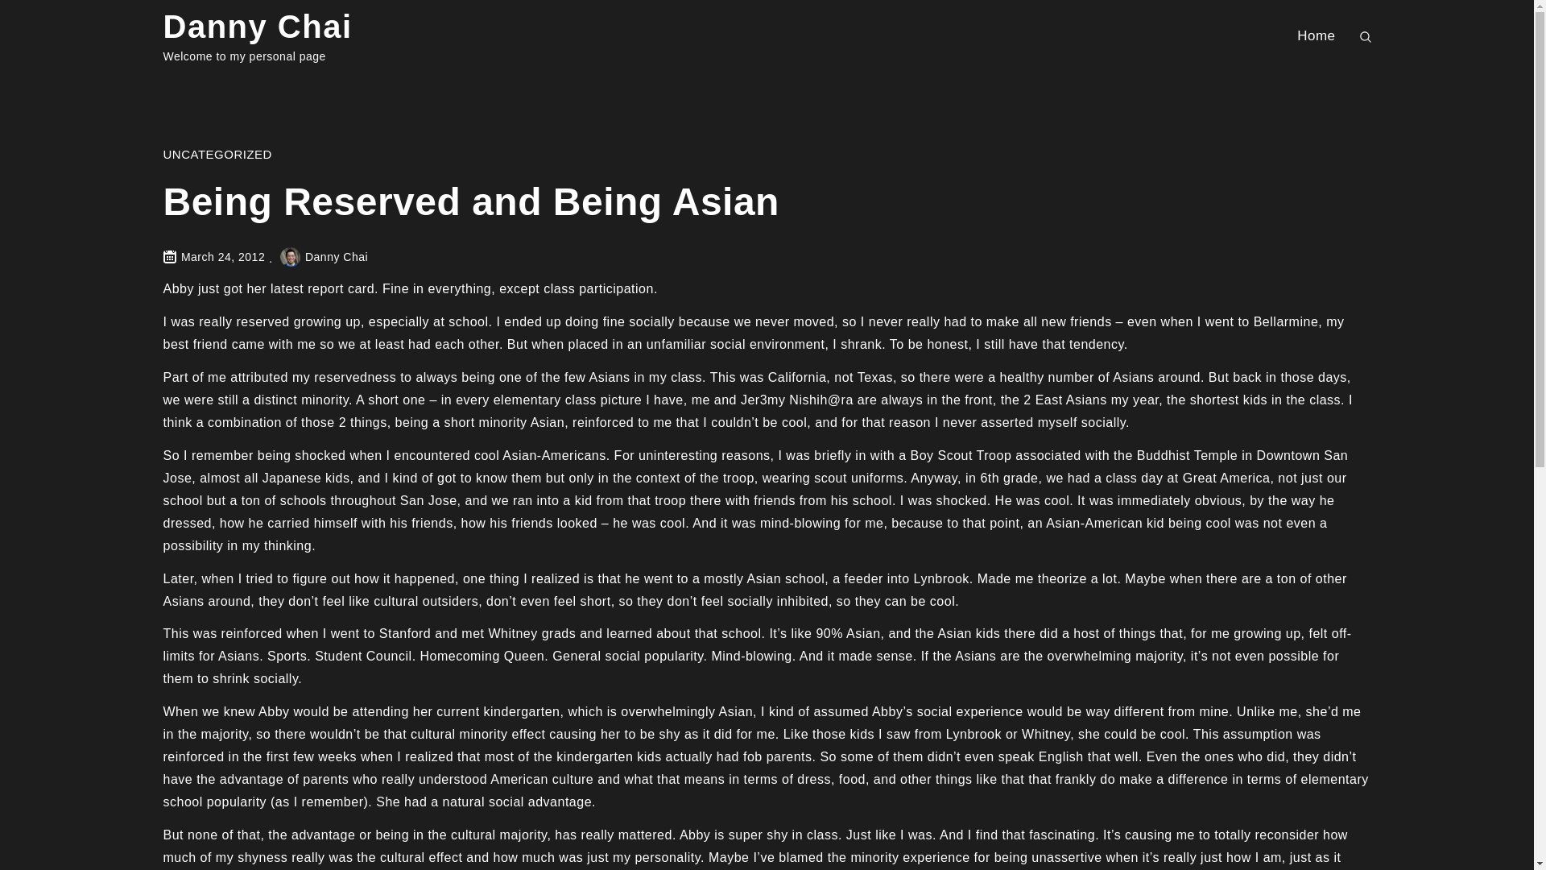  What do you see at coordinates (257, 26) in the screenshot?
I see `Danny Chai` at bounding box center [257, 26].